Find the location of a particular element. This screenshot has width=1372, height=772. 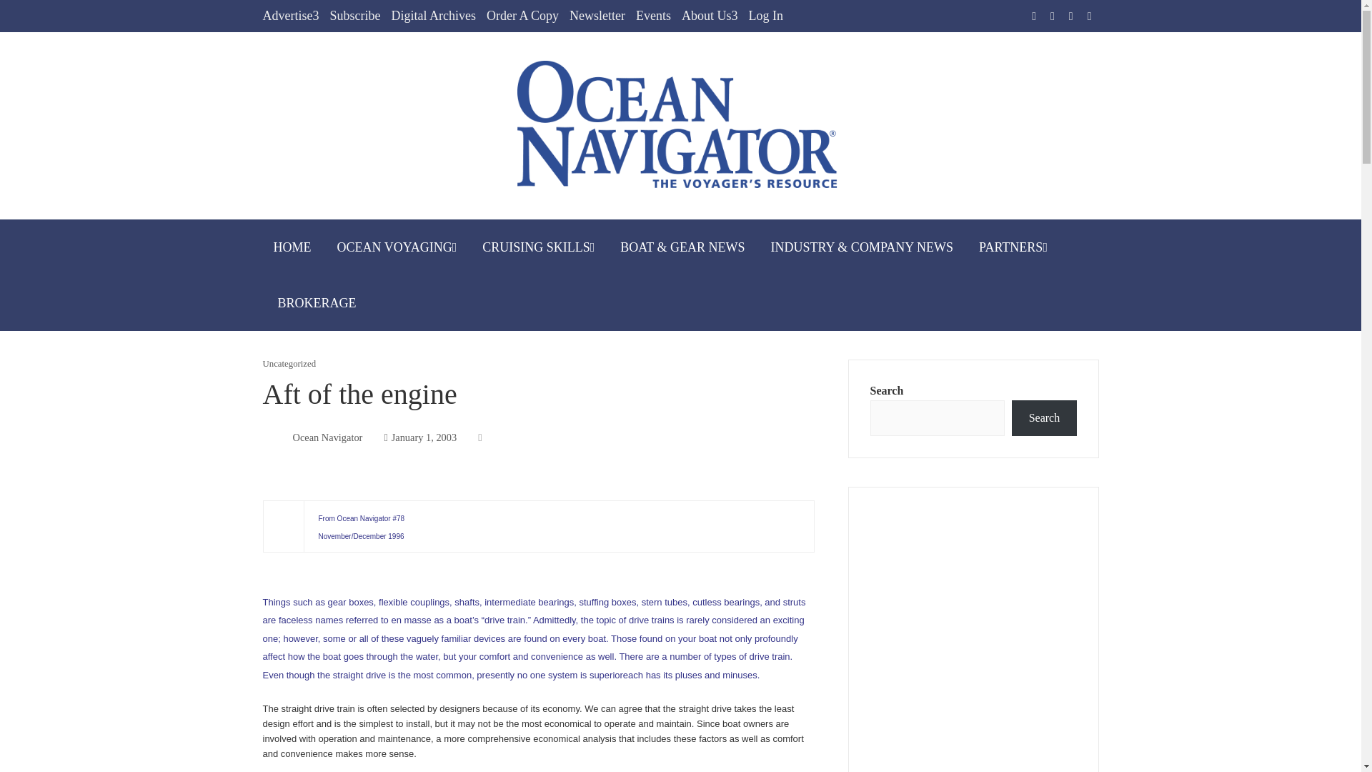

Digital Archives is located at coordinates (433, 16).